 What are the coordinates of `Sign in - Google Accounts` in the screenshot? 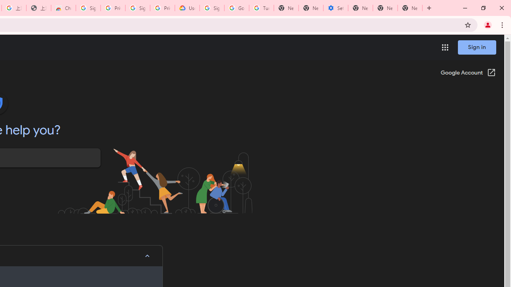 It's located at (88, 8).